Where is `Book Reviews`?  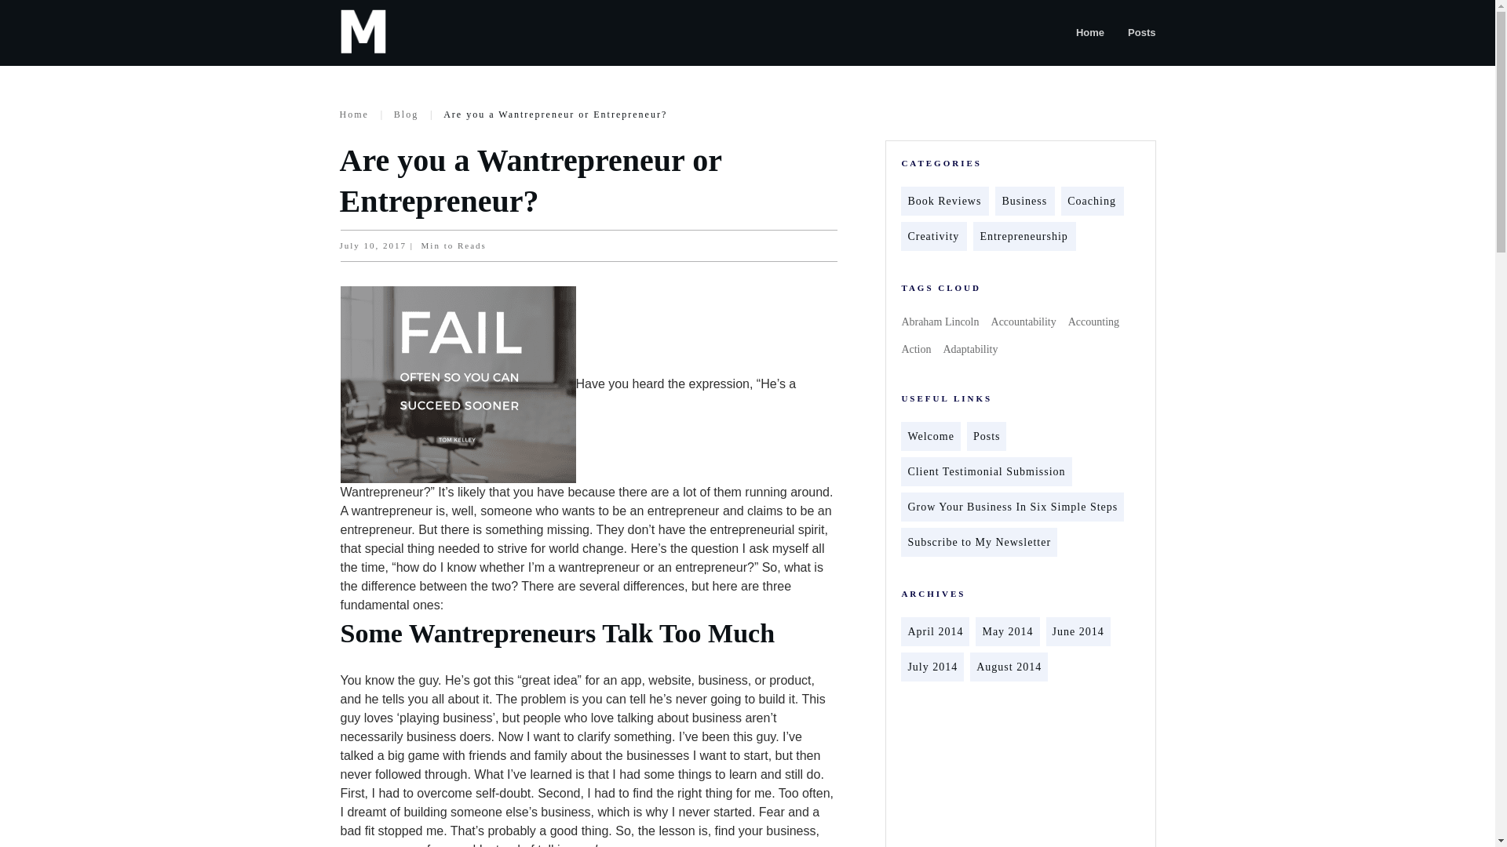
Book Reviews is located at coordinates (943, 201).